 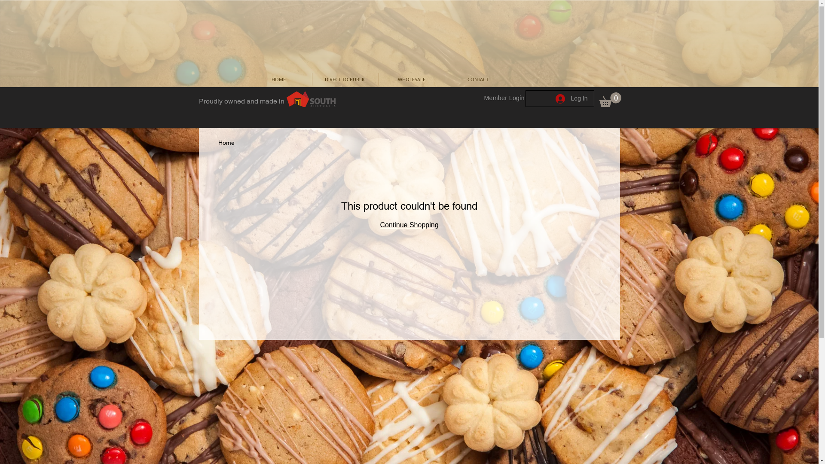 What do you see at coordinates (278, 79) in the screenshot?
I see `HOME` at bounding box center [278, 79].